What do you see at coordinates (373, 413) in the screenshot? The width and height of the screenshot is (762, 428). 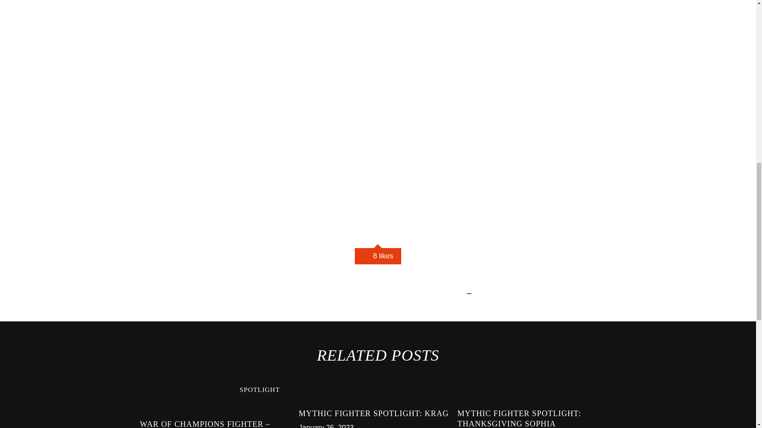 I see `MYTHIC FIGHTER SPOTLIGHT: KRAG` at bounding box center [373, 413].